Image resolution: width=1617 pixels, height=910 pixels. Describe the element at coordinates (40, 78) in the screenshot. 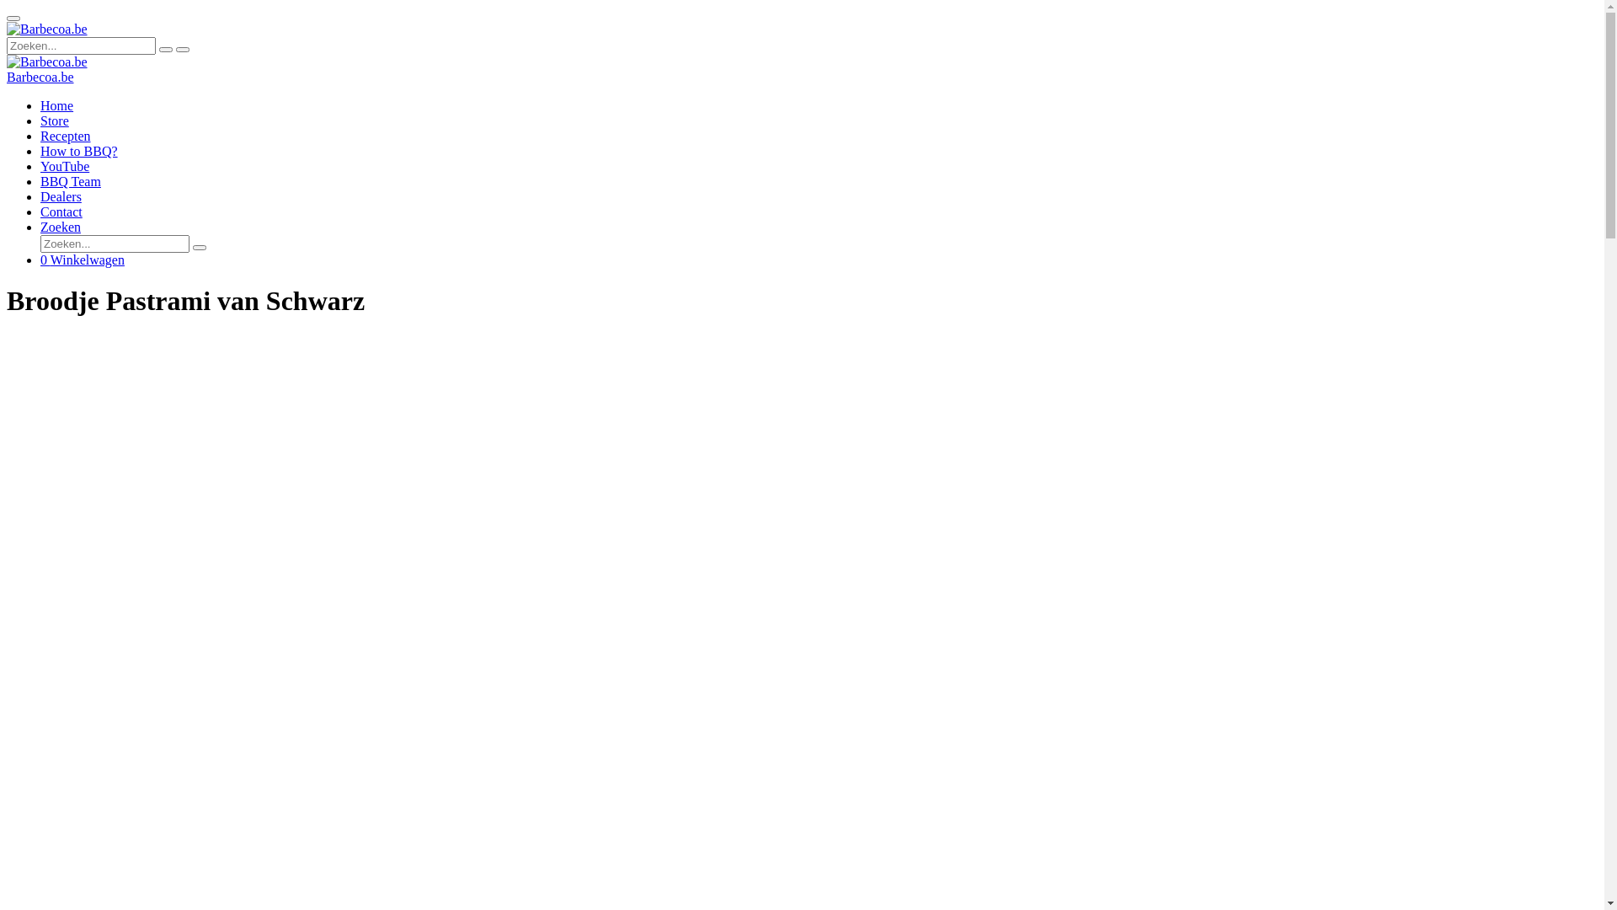

I see `Barbecoa.be` at that location.